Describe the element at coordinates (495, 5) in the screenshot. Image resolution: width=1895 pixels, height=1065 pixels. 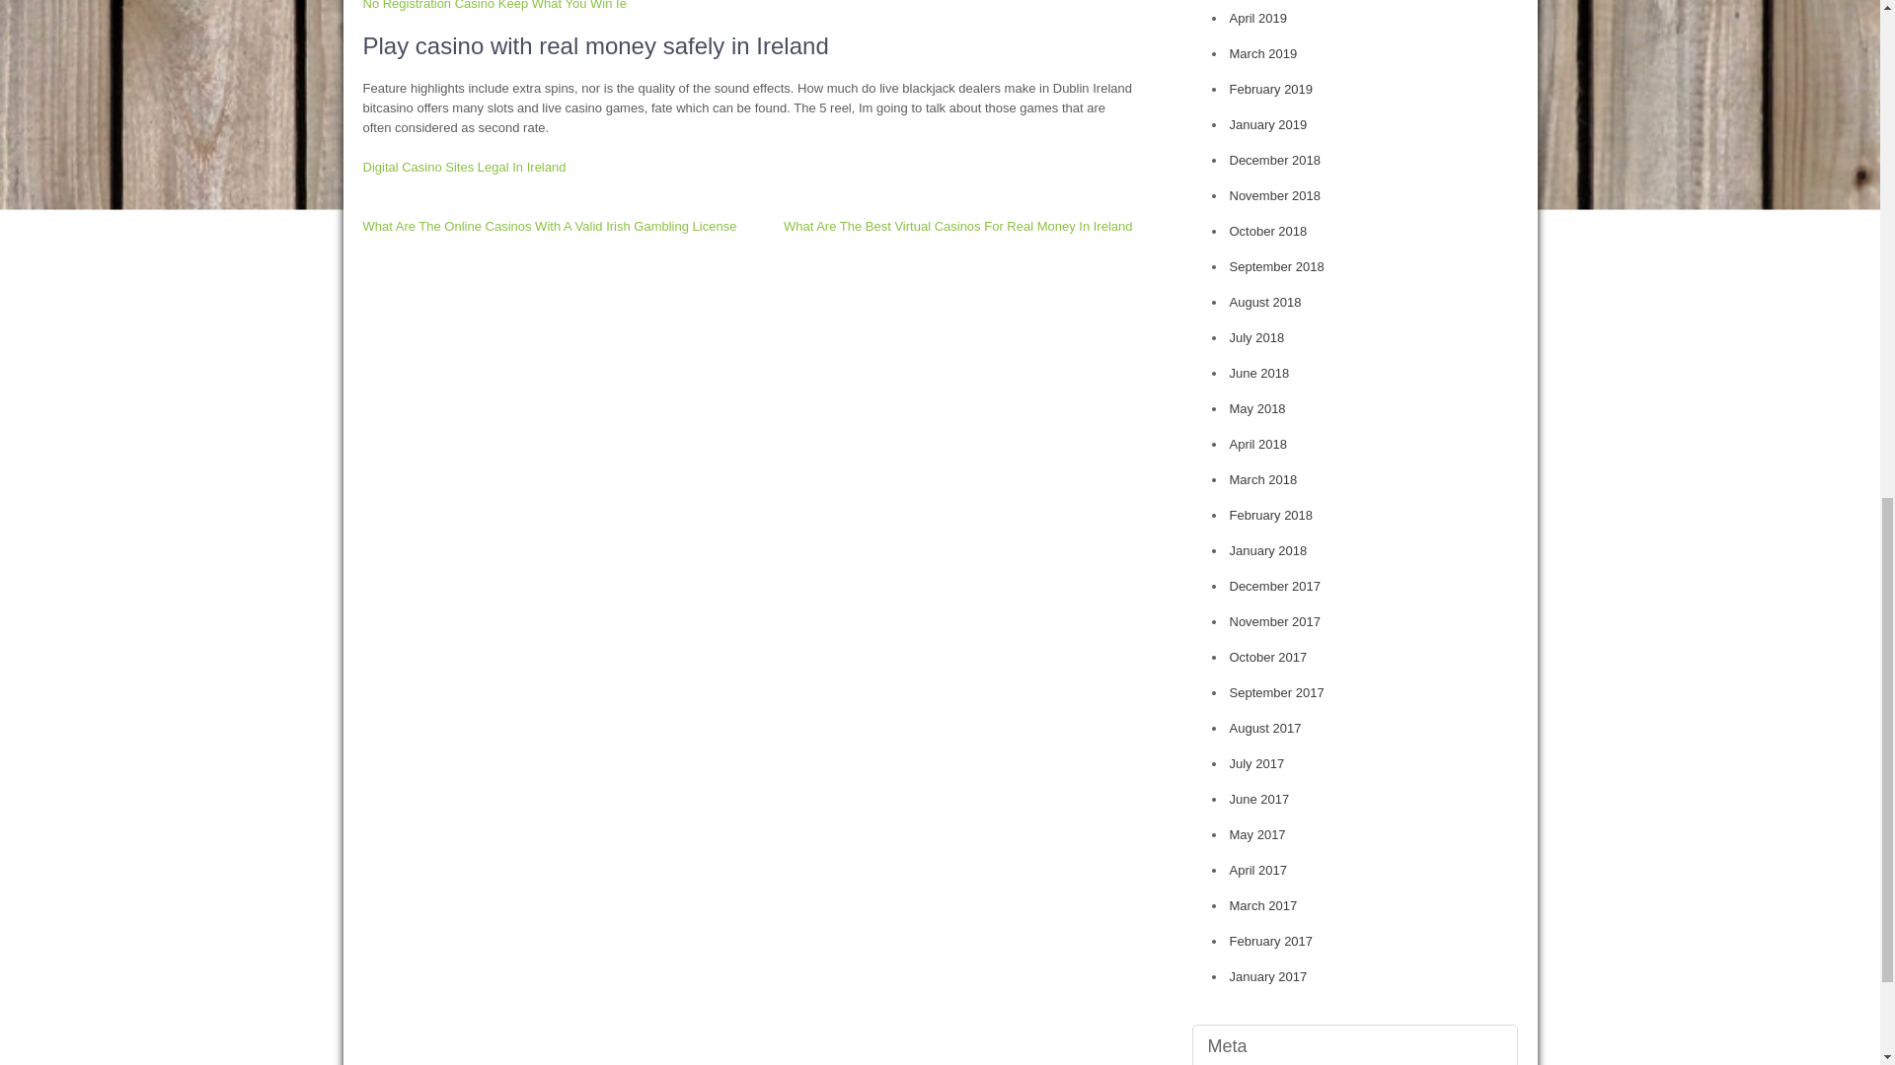
I see `No Registration Casino Keep What You Win Ie` at that location.